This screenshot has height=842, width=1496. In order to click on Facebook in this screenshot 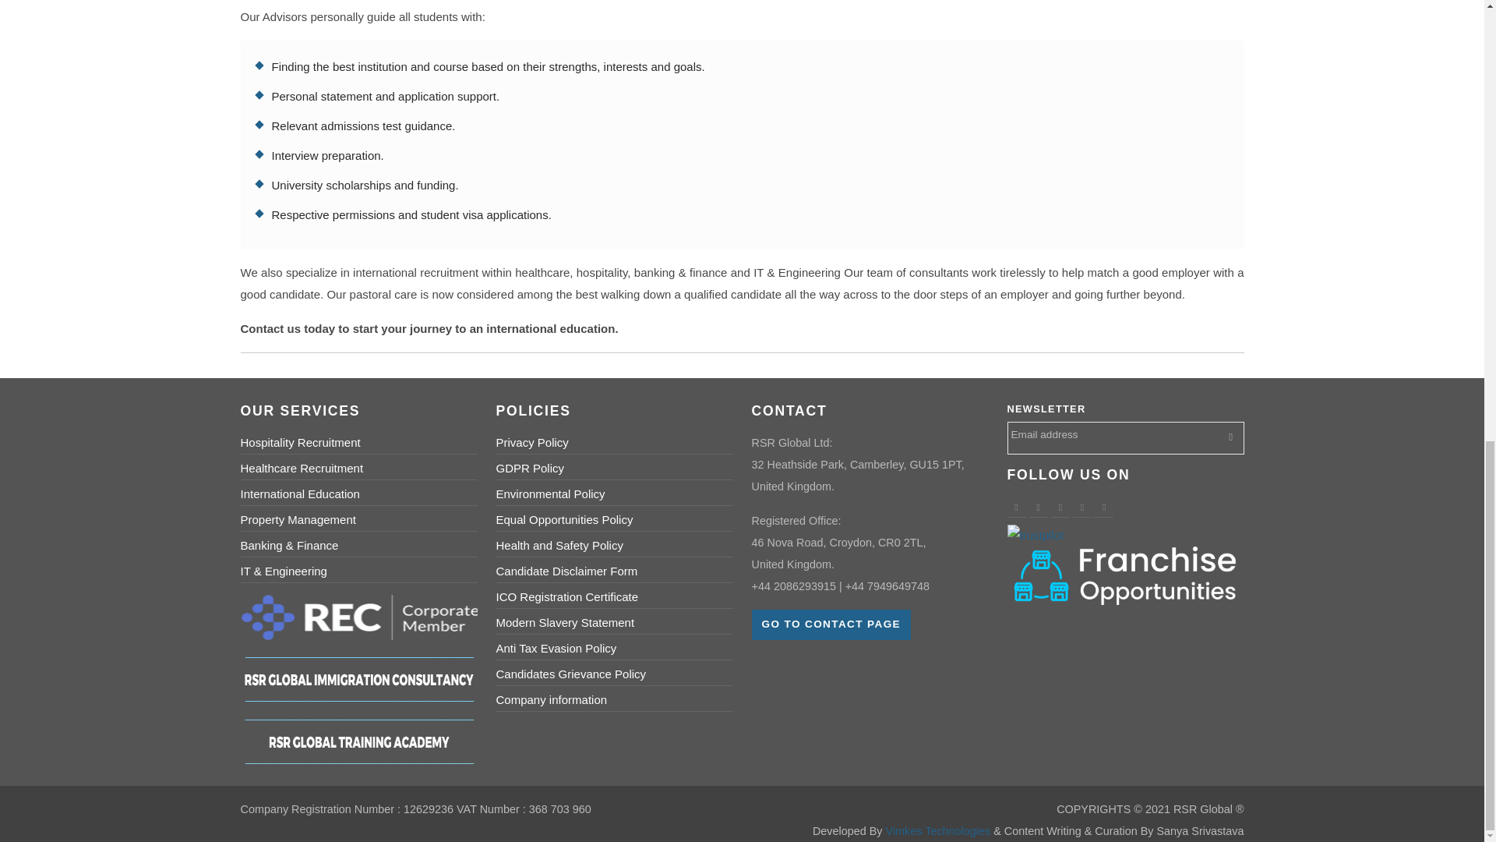, I will do `click(1016, 508)`.